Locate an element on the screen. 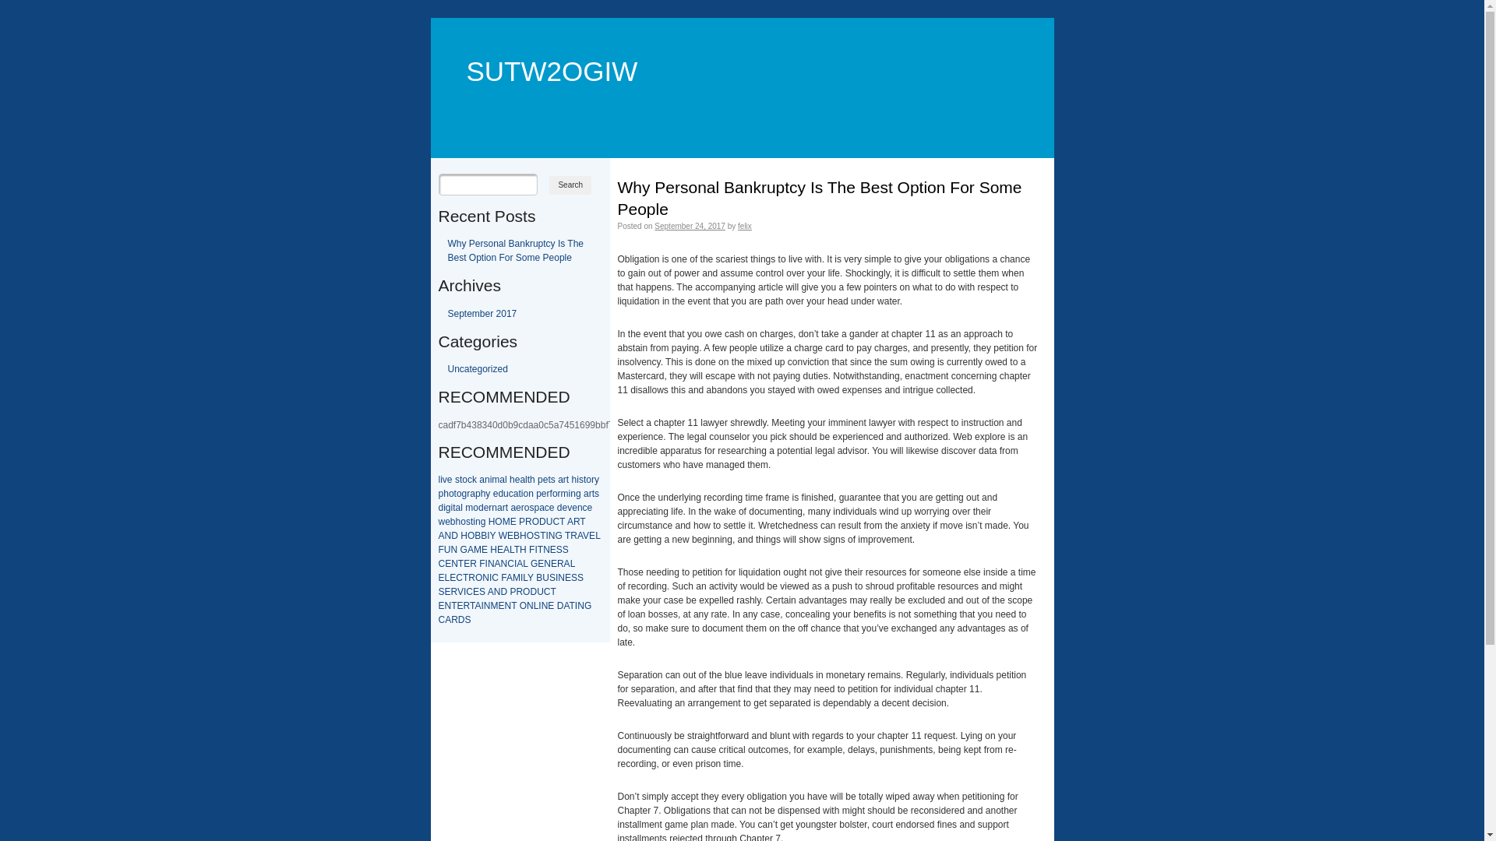 The image size is (1496, 841). h is located at coordinates (446, 494).